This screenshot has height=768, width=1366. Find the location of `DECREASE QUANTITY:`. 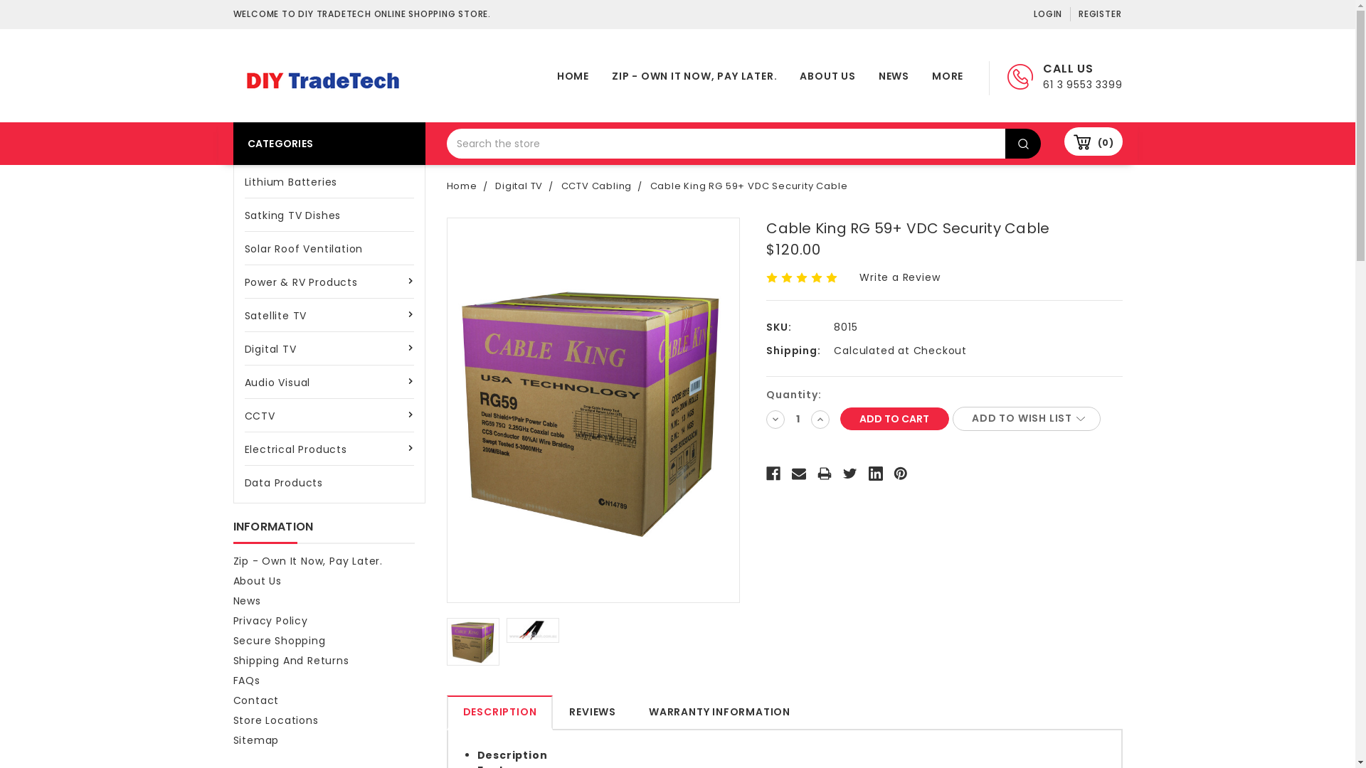

DECREASE QUANTITY: is located at coordinates (775, 420).